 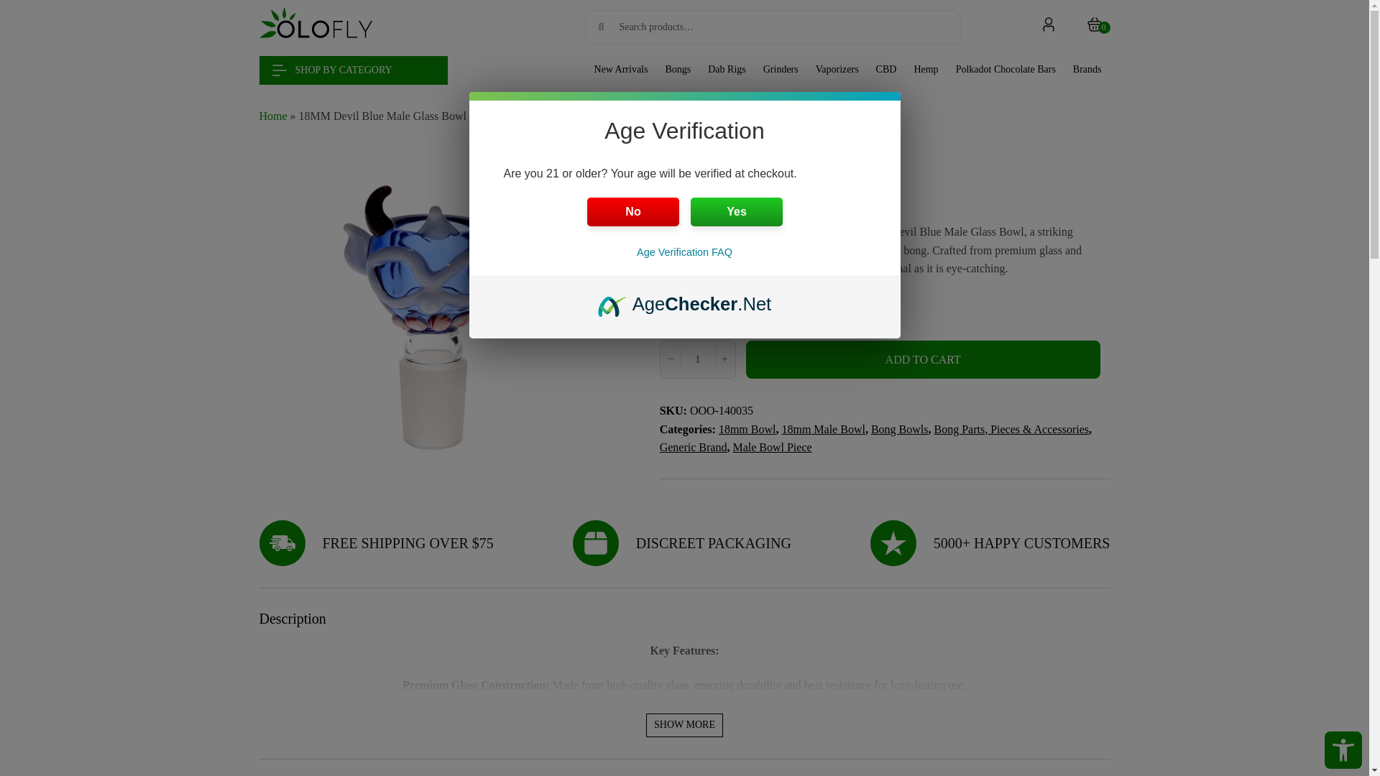 What do you see at coordinates (1343, 750) in the screenshot?
I see `Open toolbar` at bounding box center [1343, 750].